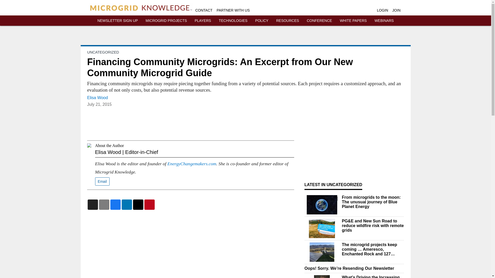 The image size is (495, 278). What do you see at coordinates (353, 21) in the screenshot?
I see `WHITE PAPERS` at bounding box center [353, 21].